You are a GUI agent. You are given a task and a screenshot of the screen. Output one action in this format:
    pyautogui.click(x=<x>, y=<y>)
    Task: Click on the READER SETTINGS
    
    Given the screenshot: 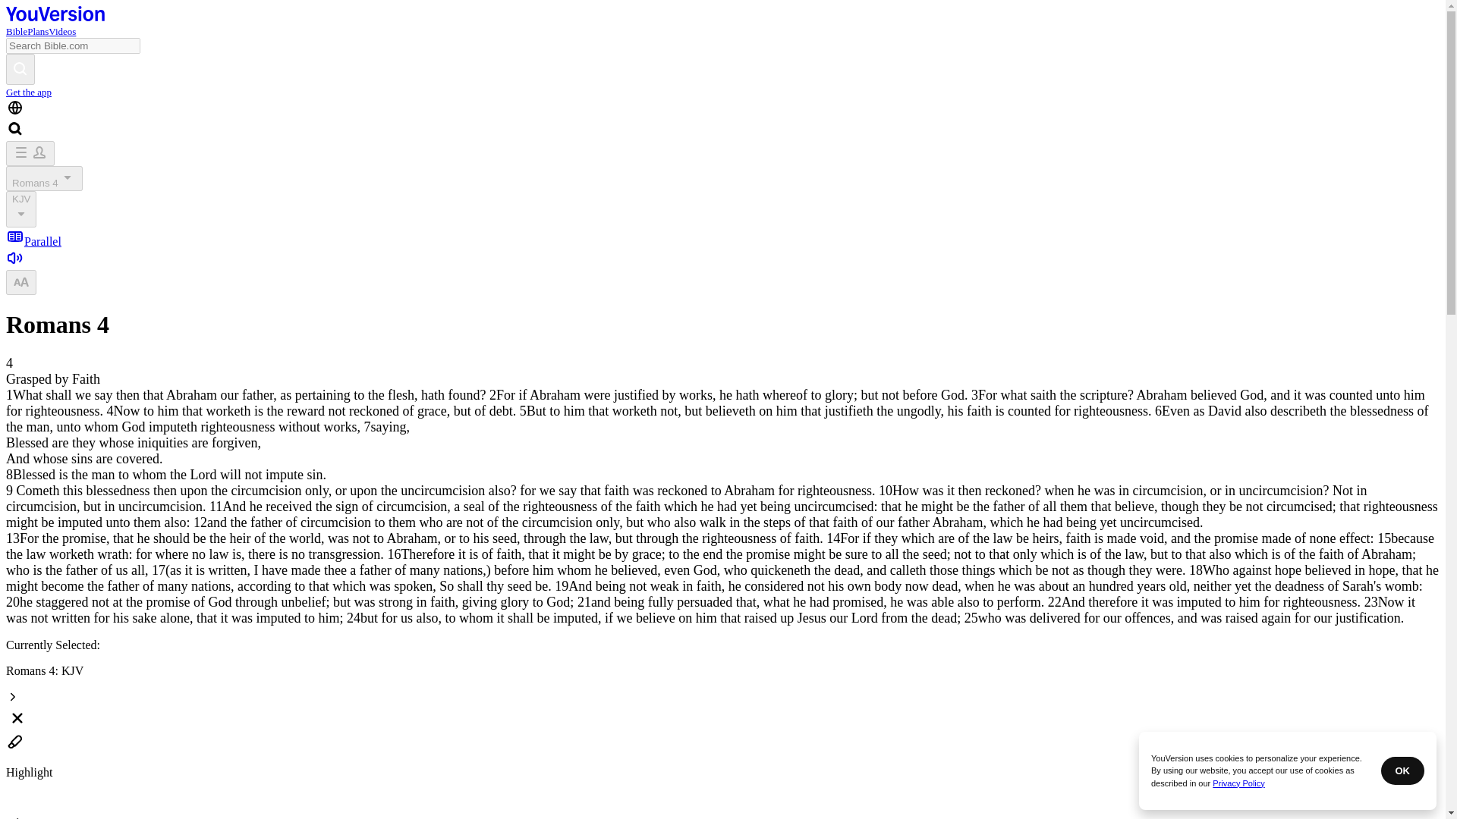 What is the action you would take?
    pyautogui.click(x=21, y=281)
    